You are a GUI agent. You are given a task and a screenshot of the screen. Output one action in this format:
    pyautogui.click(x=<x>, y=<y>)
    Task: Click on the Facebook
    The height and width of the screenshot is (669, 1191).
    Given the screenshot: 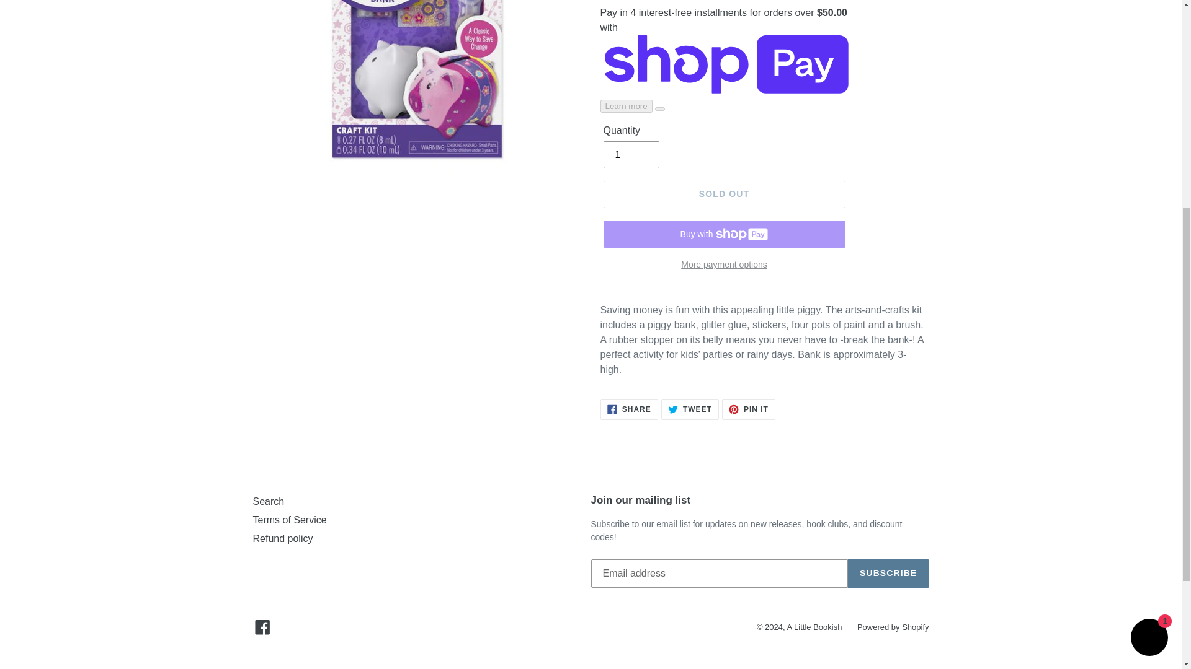 What is the action you would take?
    pyautogui.click(x=268, y=501)
    